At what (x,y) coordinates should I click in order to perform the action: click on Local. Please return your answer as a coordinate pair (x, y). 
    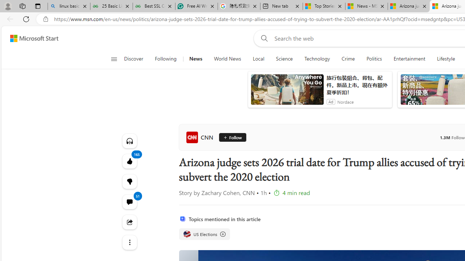
    Looking at the image, I should click on (259, 59).